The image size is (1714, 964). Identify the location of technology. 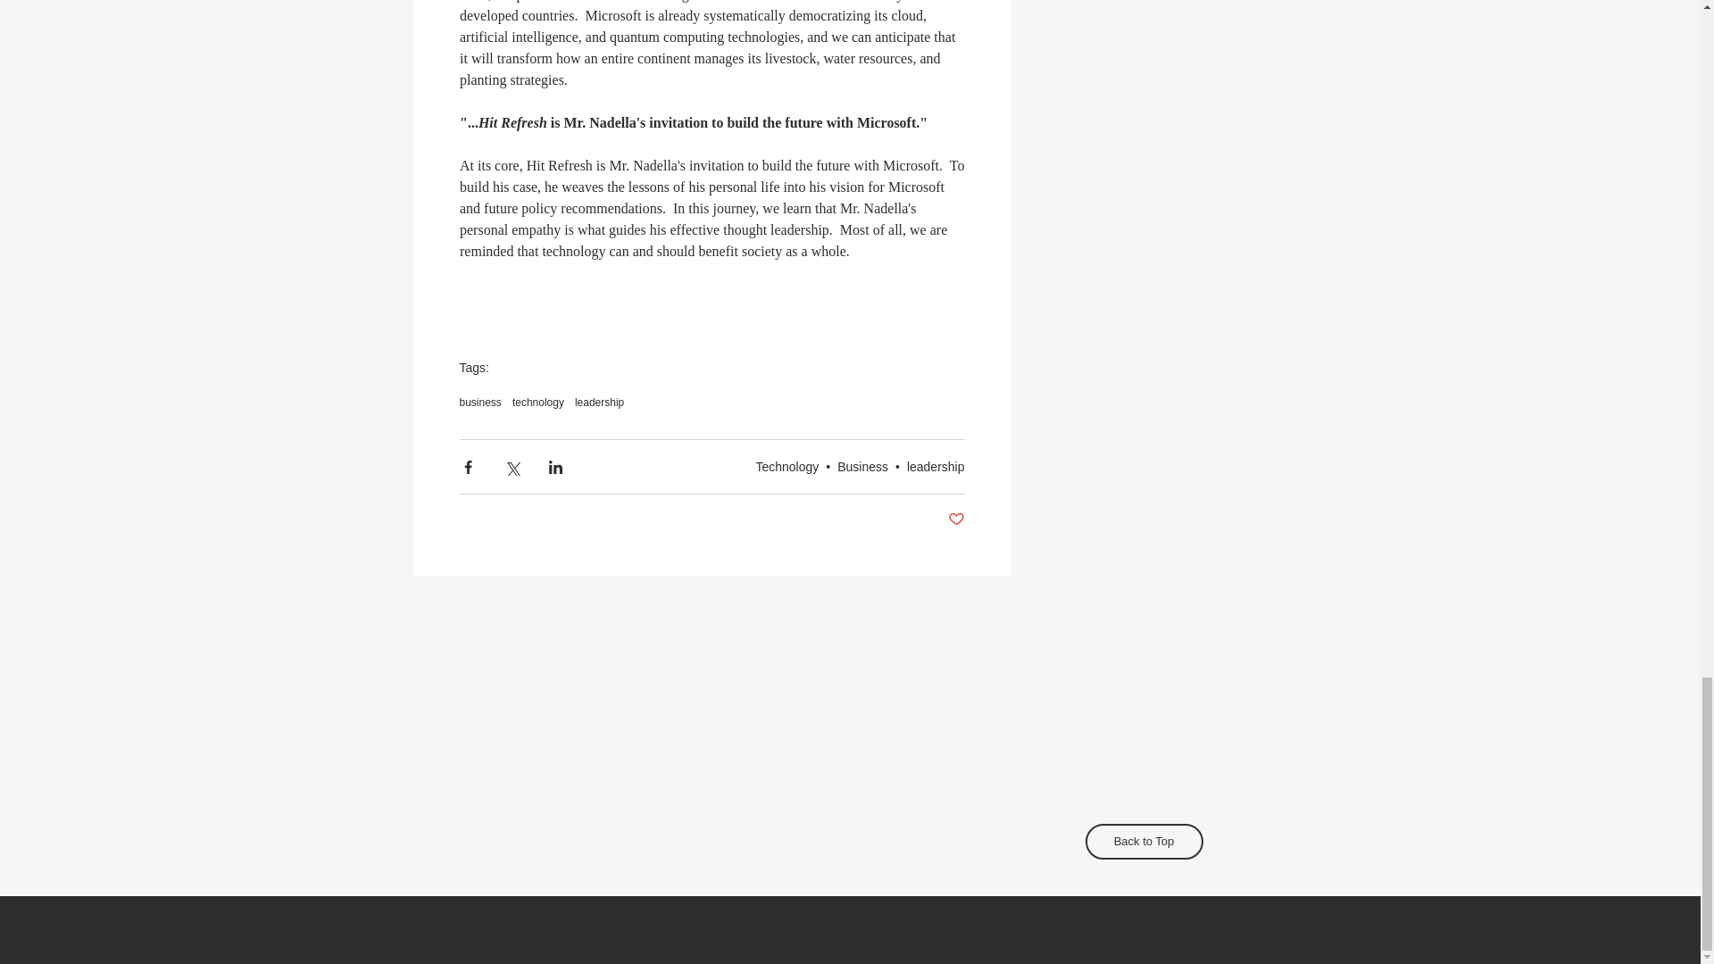
(537, 402).